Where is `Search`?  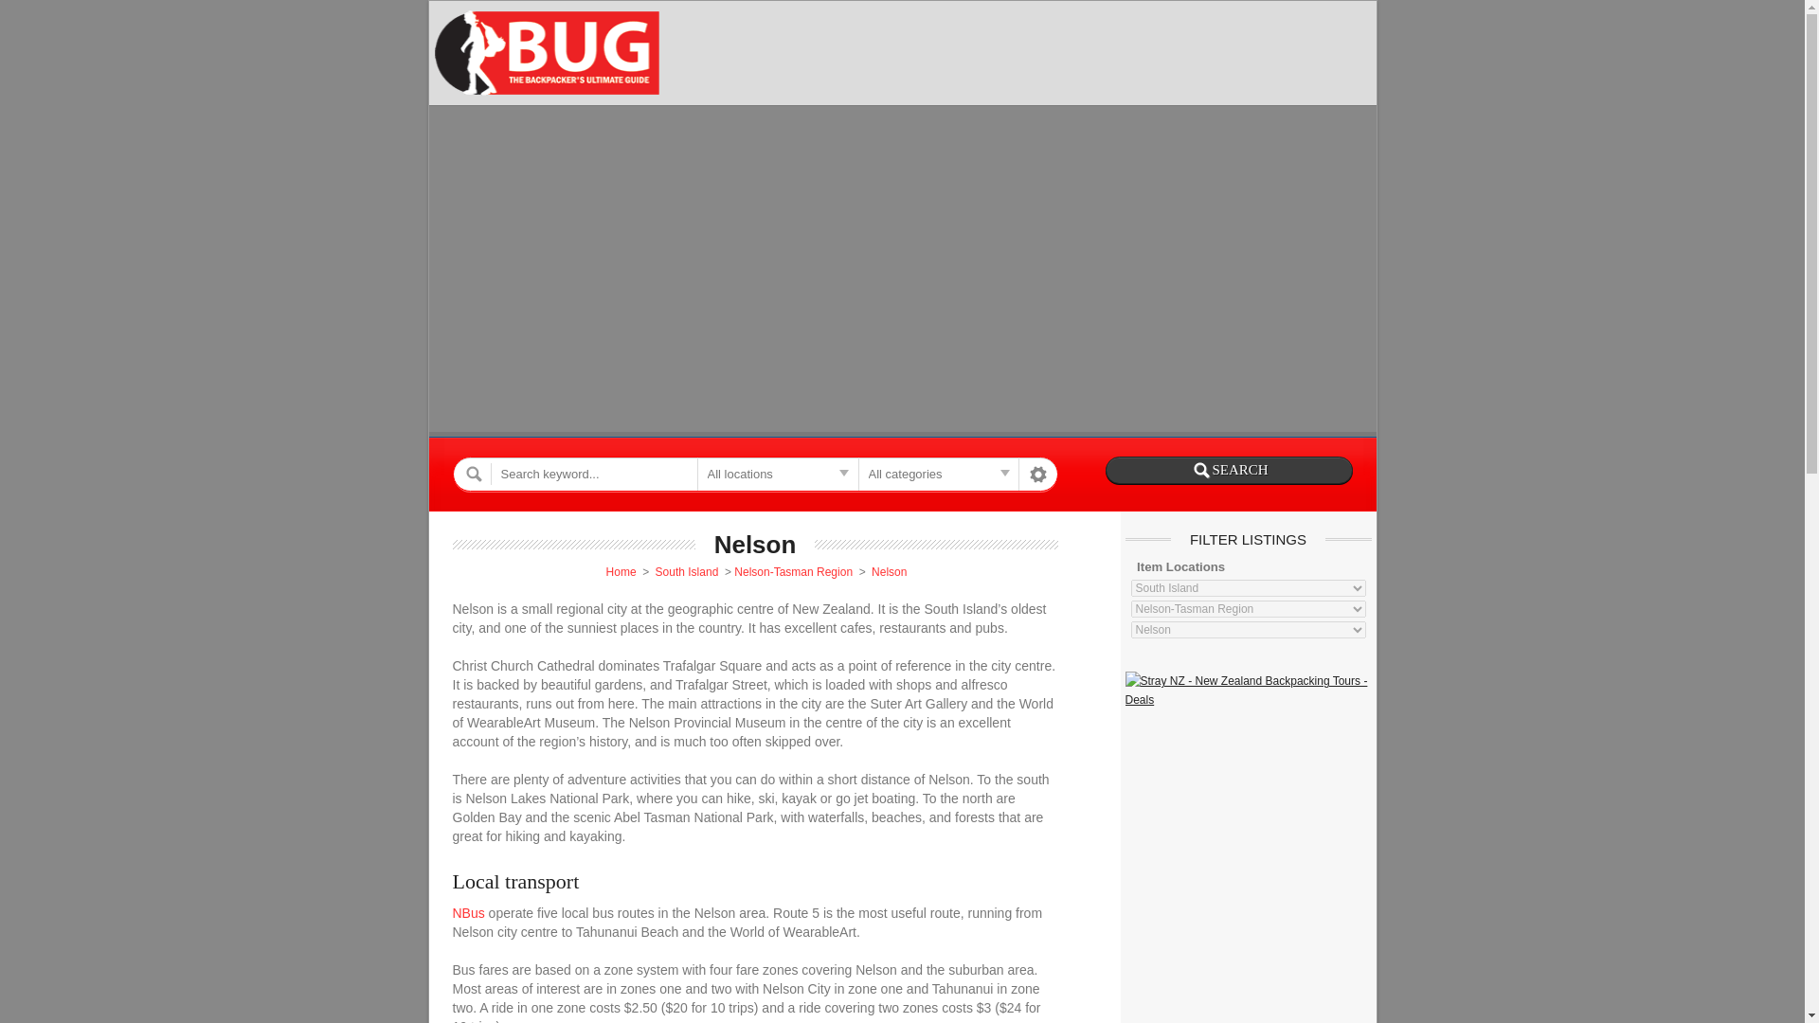 Search is located at coordinates (1228, 470).